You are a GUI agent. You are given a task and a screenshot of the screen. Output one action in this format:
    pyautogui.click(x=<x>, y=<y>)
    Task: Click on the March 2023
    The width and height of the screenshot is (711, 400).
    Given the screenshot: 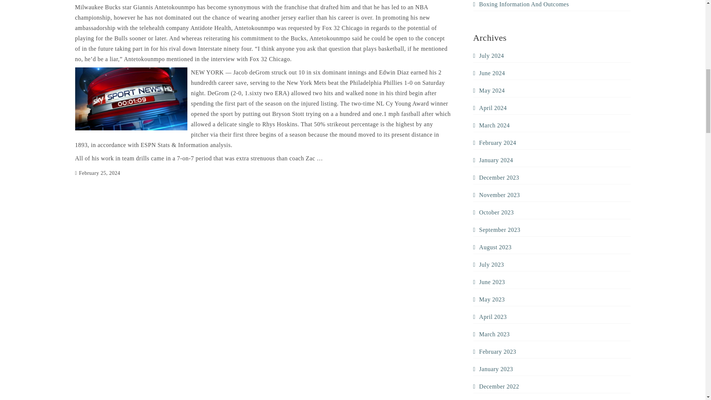 What is the action you would take?
    pyautogui.click(x=491, y=334)
    